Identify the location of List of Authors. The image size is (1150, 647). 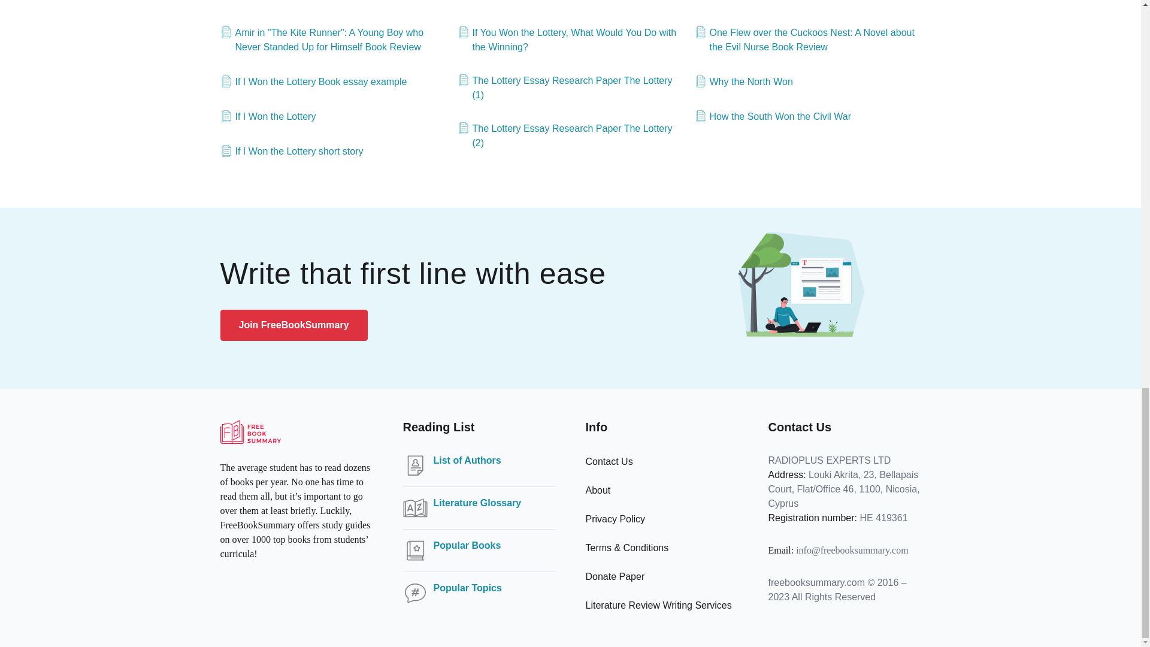
(467, 460).